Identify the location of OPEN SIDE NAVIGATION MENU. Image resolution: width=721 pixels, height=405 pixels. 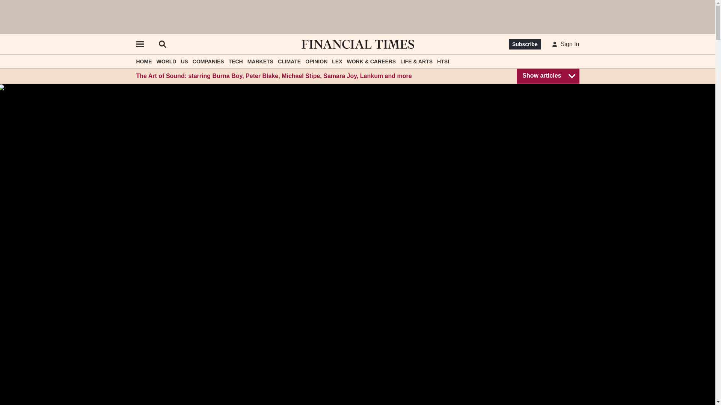
(139, 44).